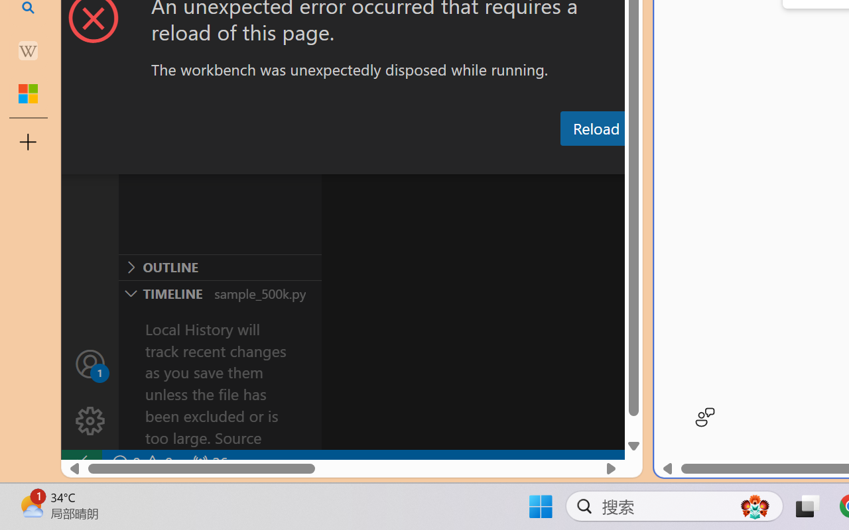 The image size is (849, 530). Describe the element at coordinates (596, 129) in the screenshot. I see `Reload` at that location.